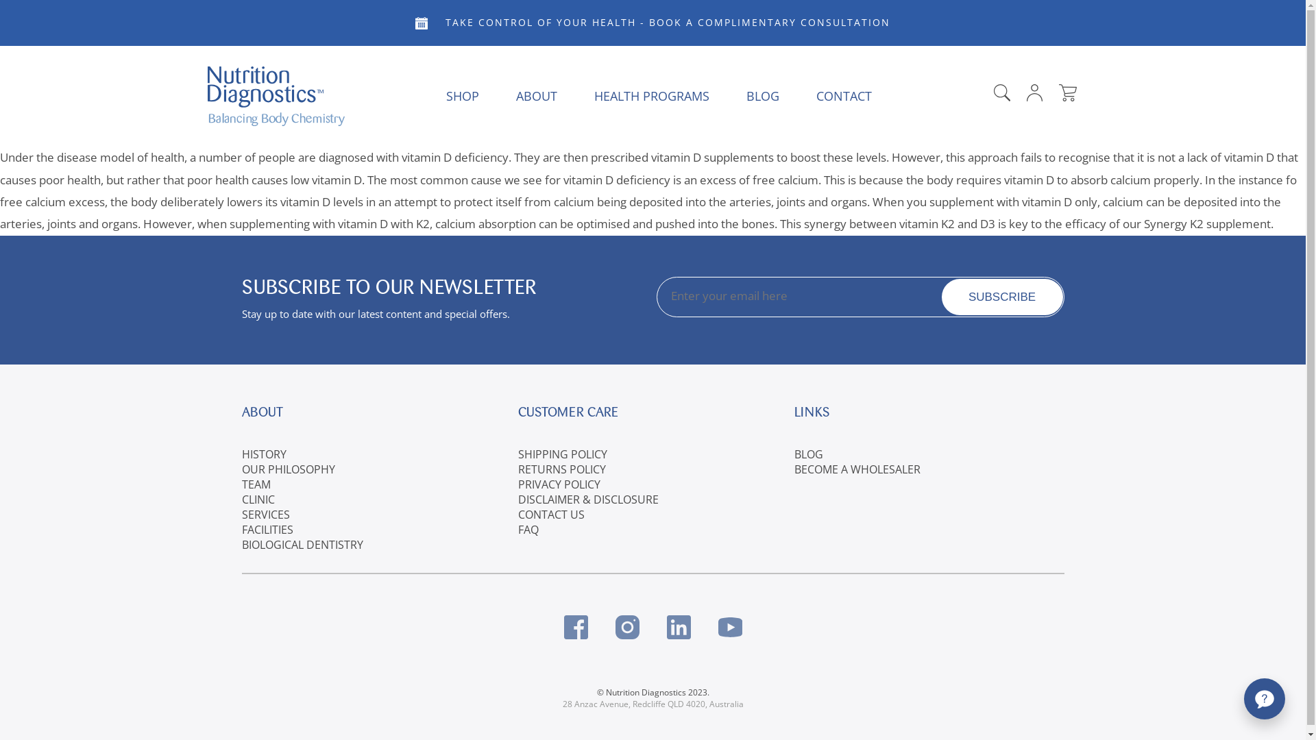 The image size is (1316, 740). Describe the element at coordinates (562, 469) in the screenshot. I see `RETURNS POLICY` at that location.